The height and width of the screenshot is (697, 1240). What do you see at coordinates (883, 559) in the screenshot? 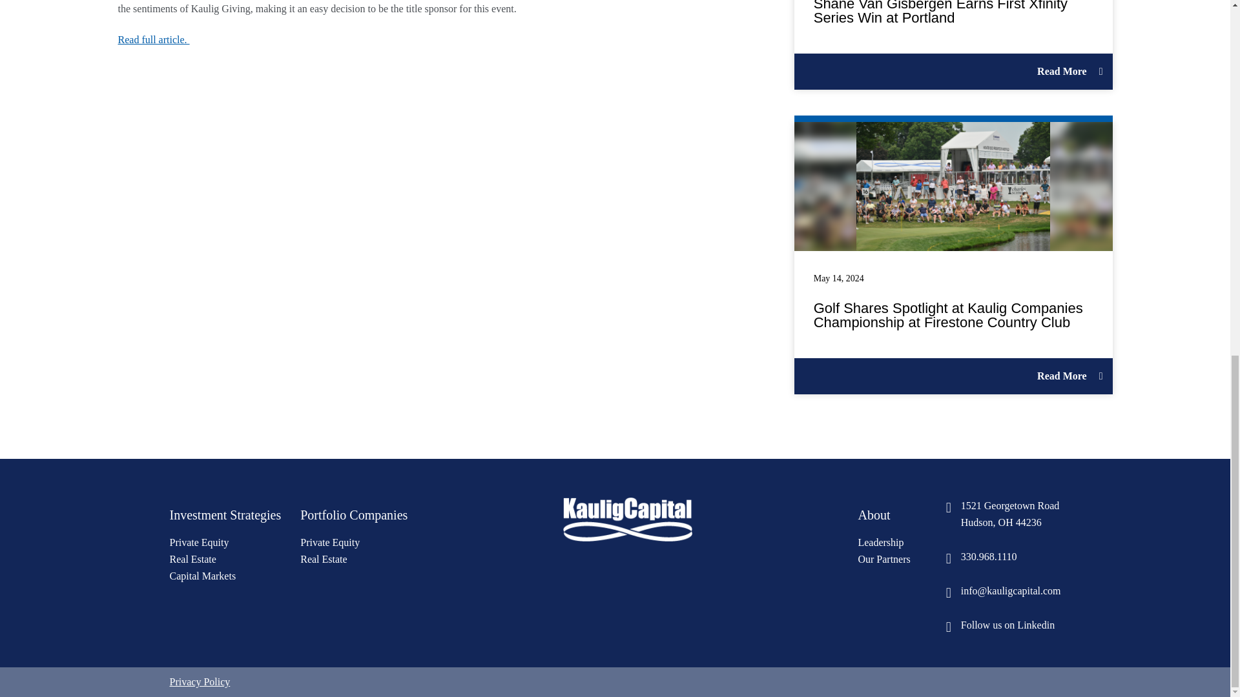
I see `Our Partners` at bounding box center [883, 559].